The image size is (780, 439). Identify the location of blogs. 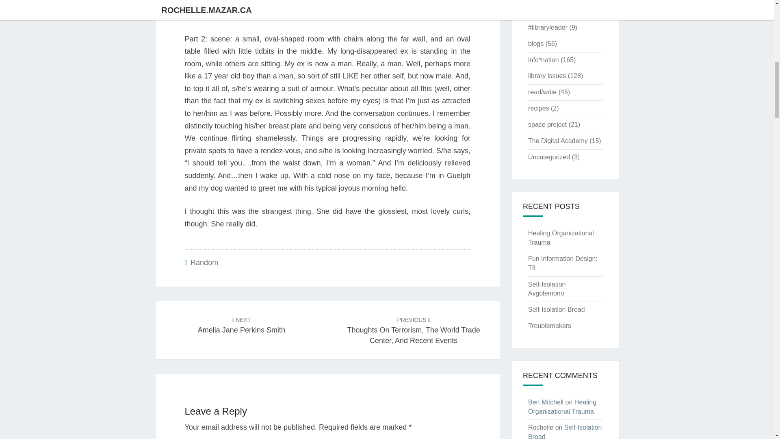
(535, 43).